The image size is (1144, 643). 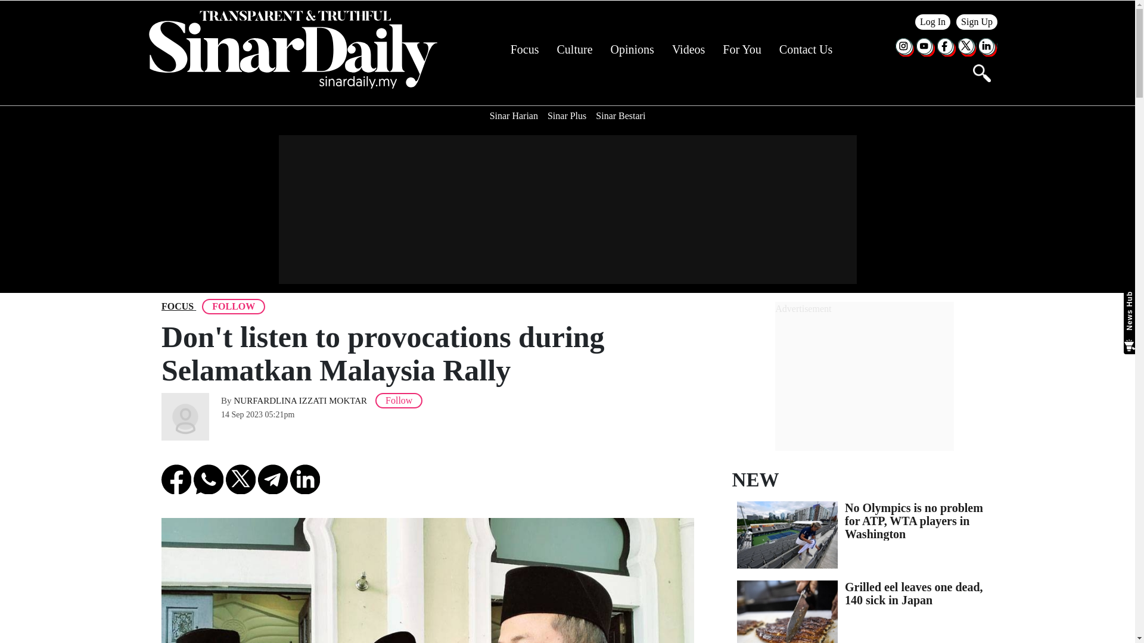 I want to click on Share Article on Facebook, so click(x=176, y=479).